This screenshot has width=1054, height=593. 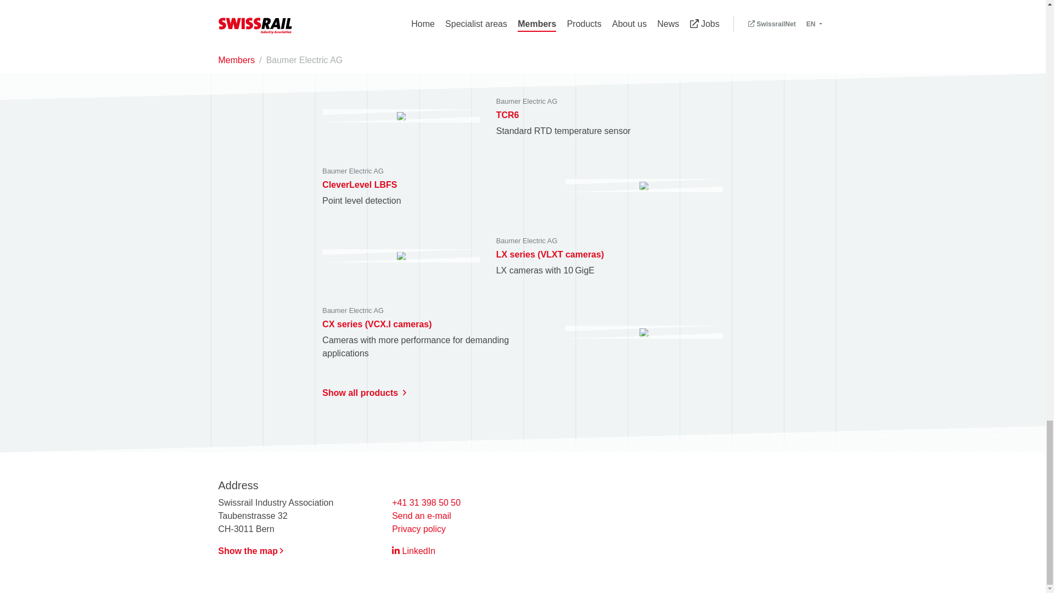 What do you see at coordinates (360, 184) in the screenshot?
I see `CleverLevel LBFS` at bounding box center [360, 184].